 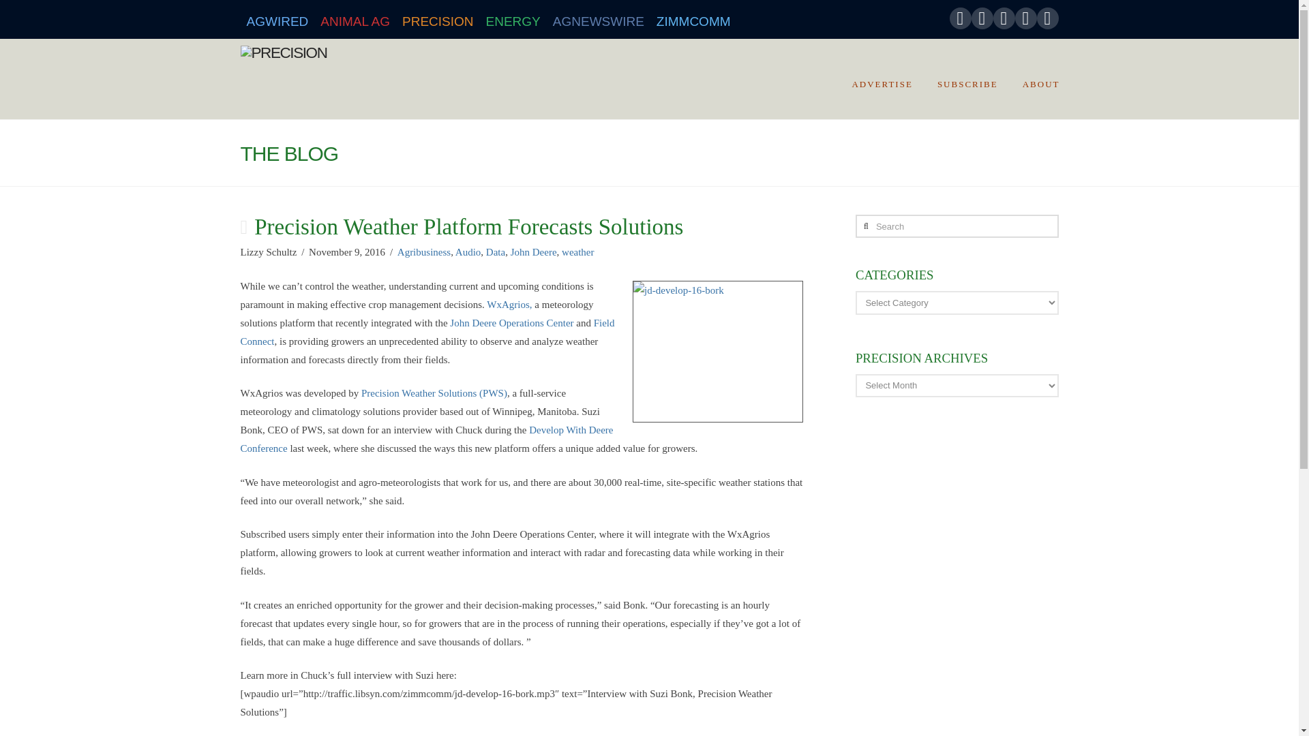 I want to click on SUBSCRIBE, so click(x=967, y=79).